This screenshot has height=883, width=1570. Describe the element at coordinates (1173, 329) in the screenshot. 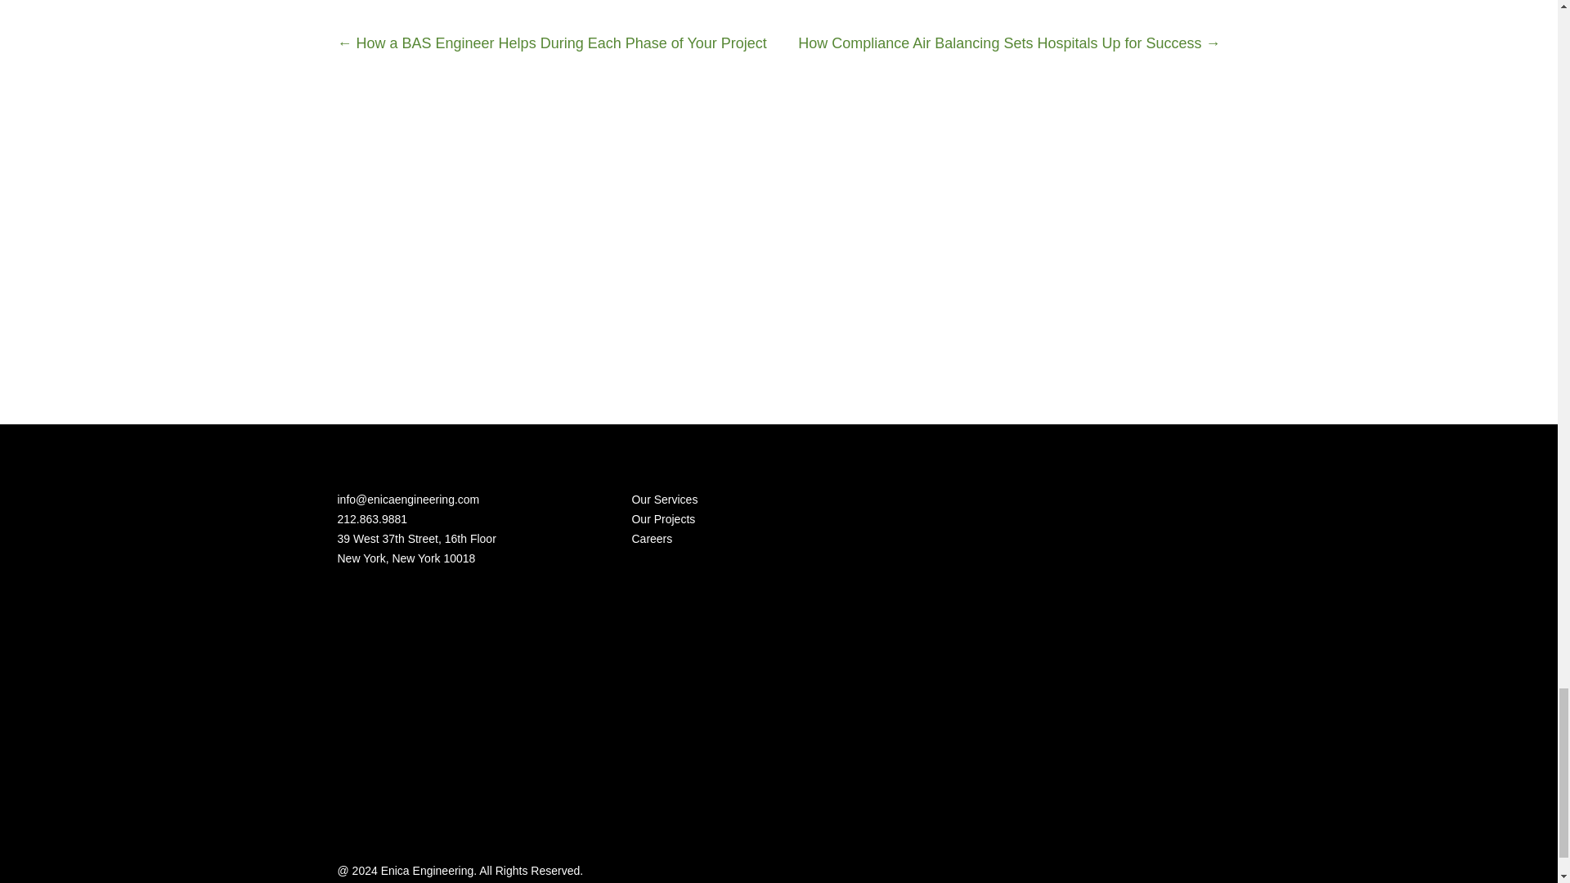

I see `Contact Us` at that location.